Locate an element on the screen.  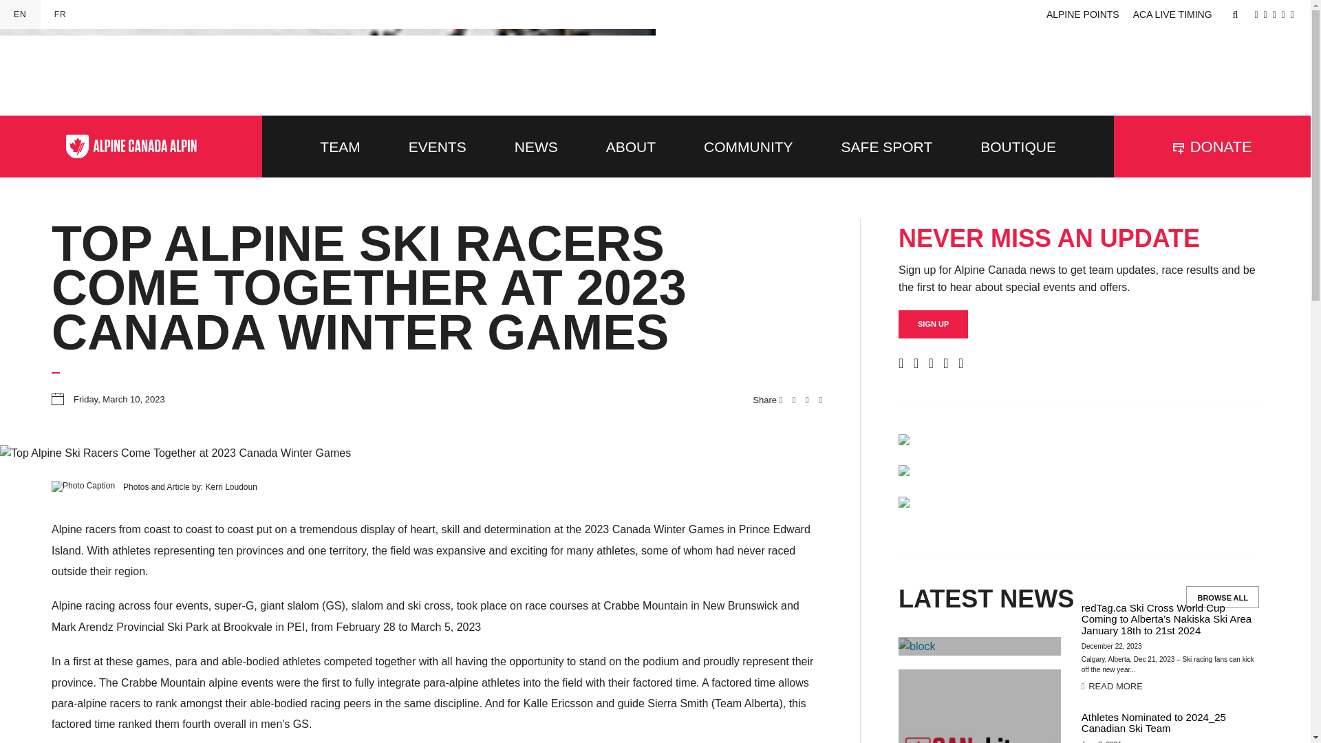
ACA LIVE TIMING is located at coordinates (1172, 14).